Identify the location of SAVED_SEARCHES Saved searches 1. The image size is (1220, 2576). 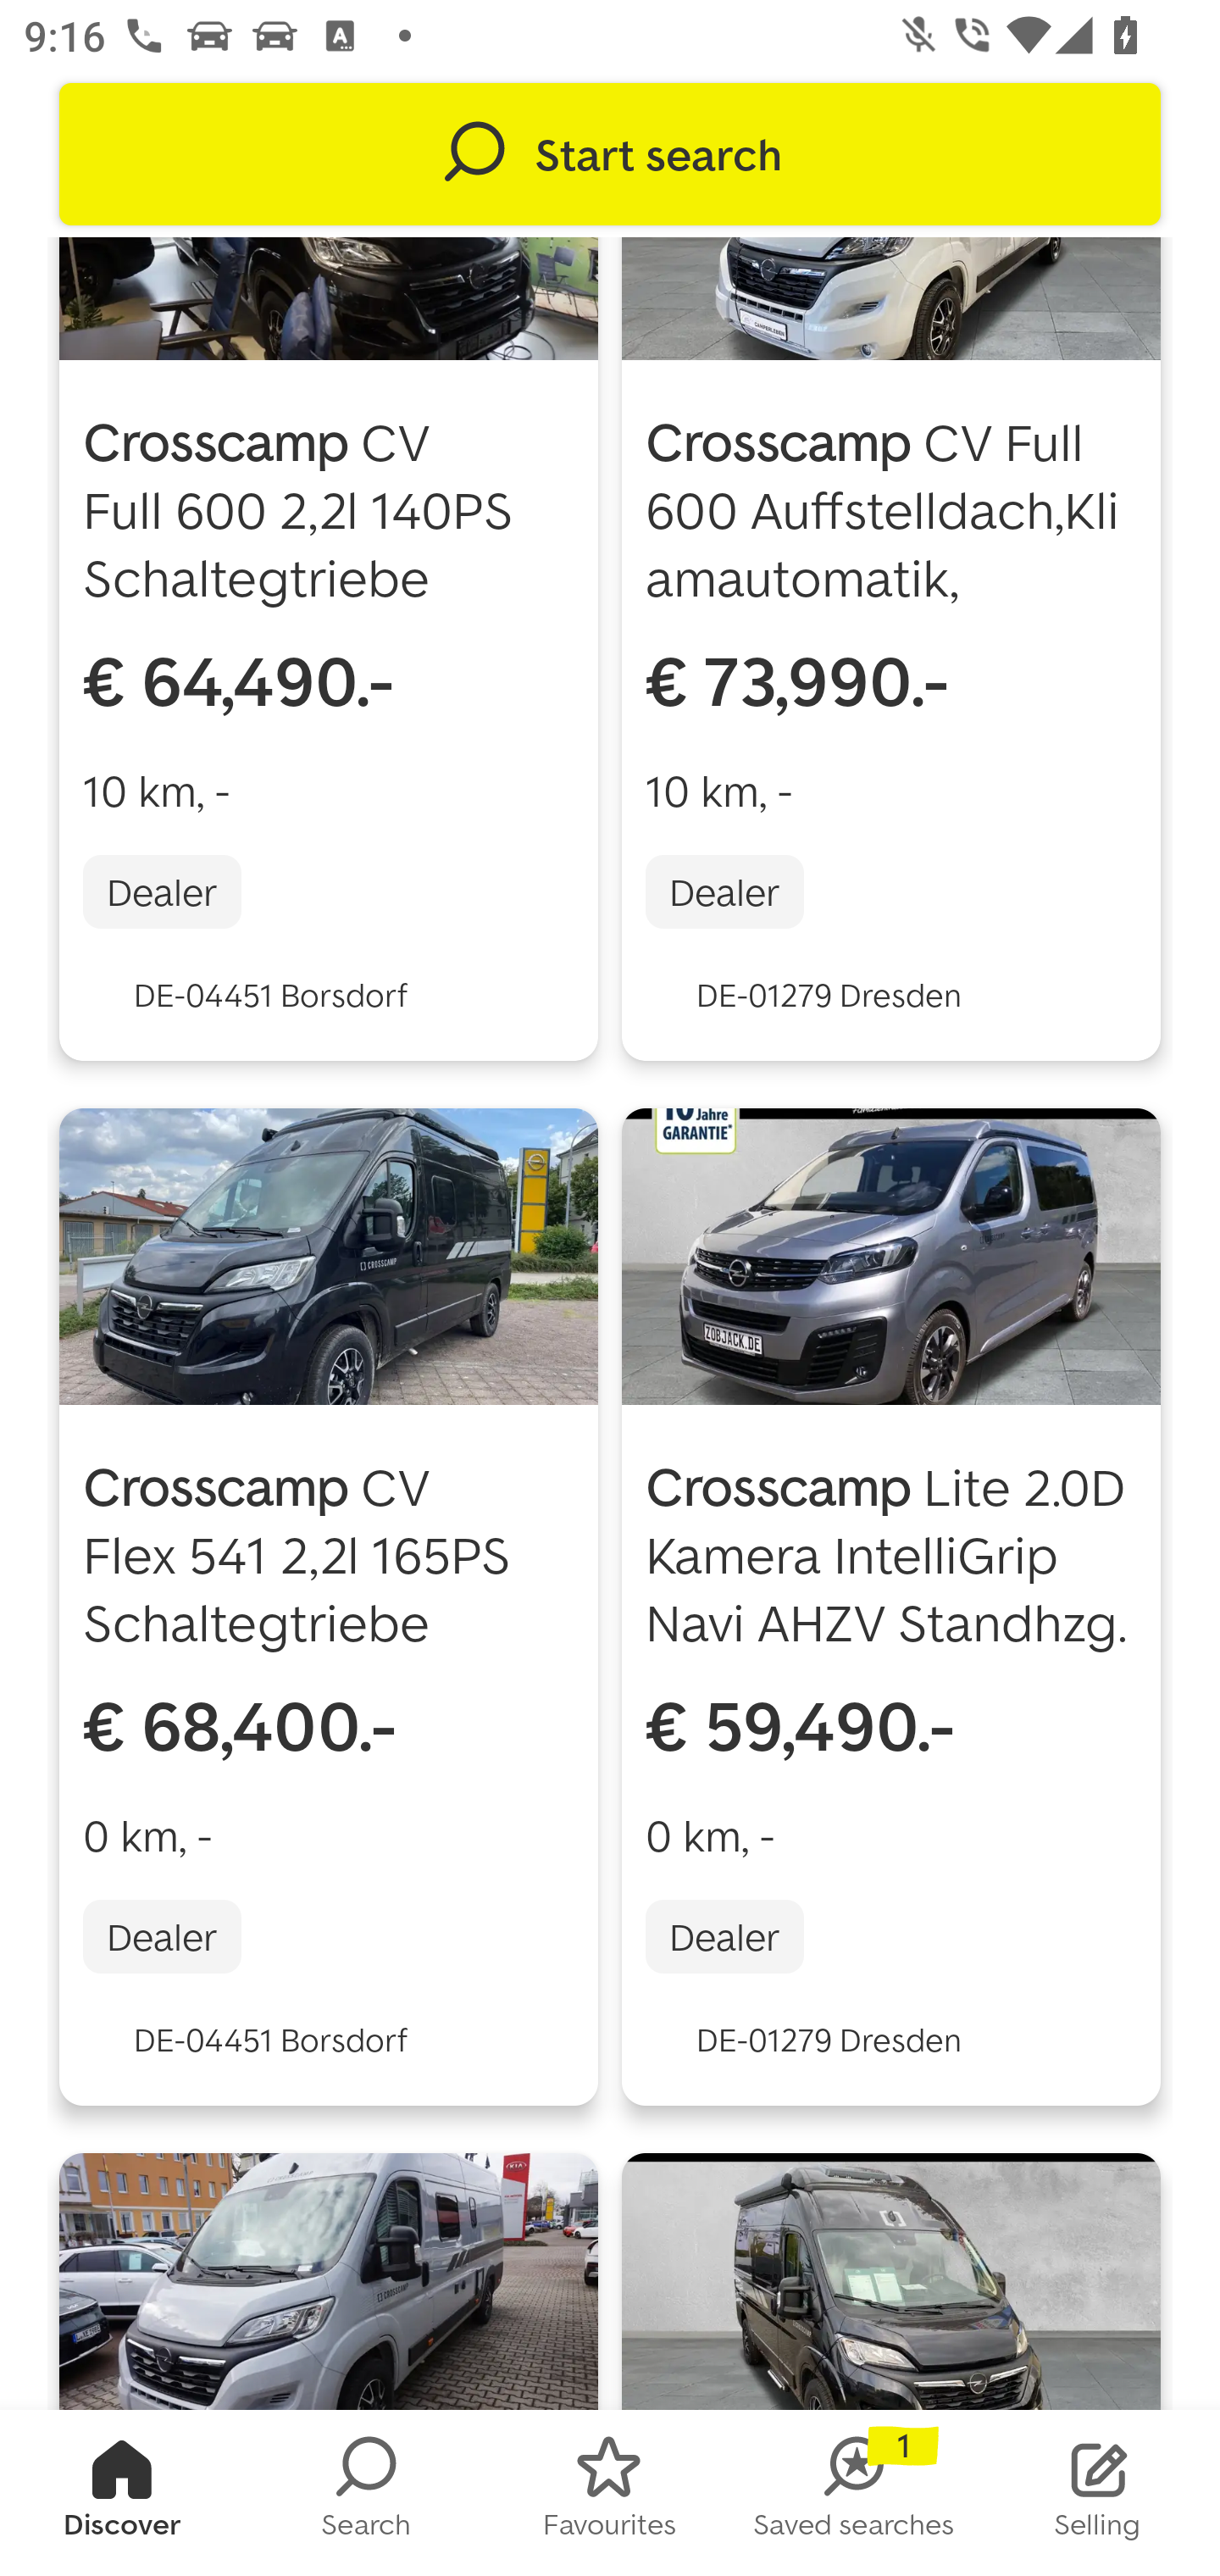
(854, 2493).